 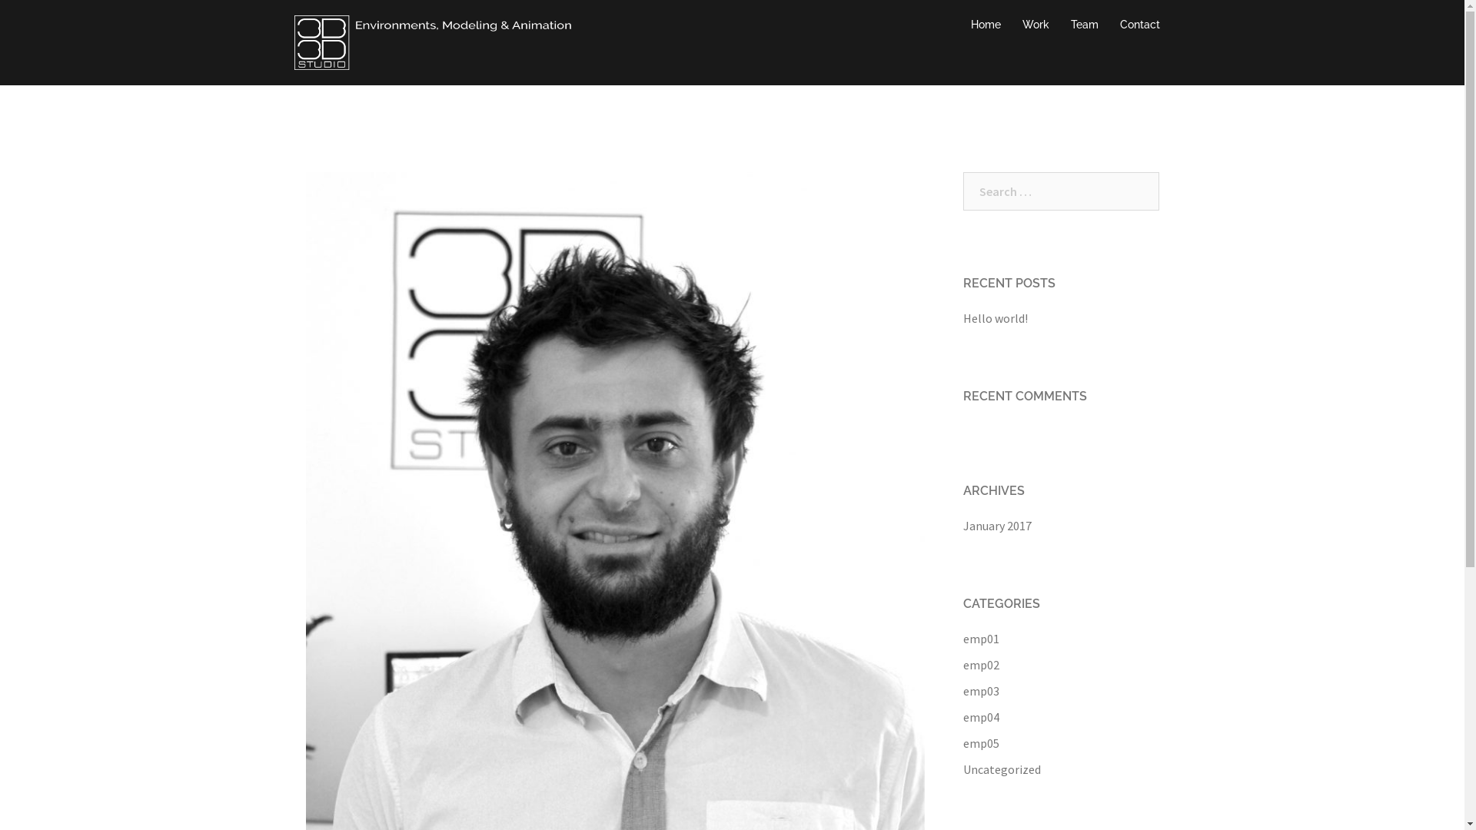 What do you see at coordinates (981, 691) in the screenshot?
I see `emp03` at bounding box center [981, 691].